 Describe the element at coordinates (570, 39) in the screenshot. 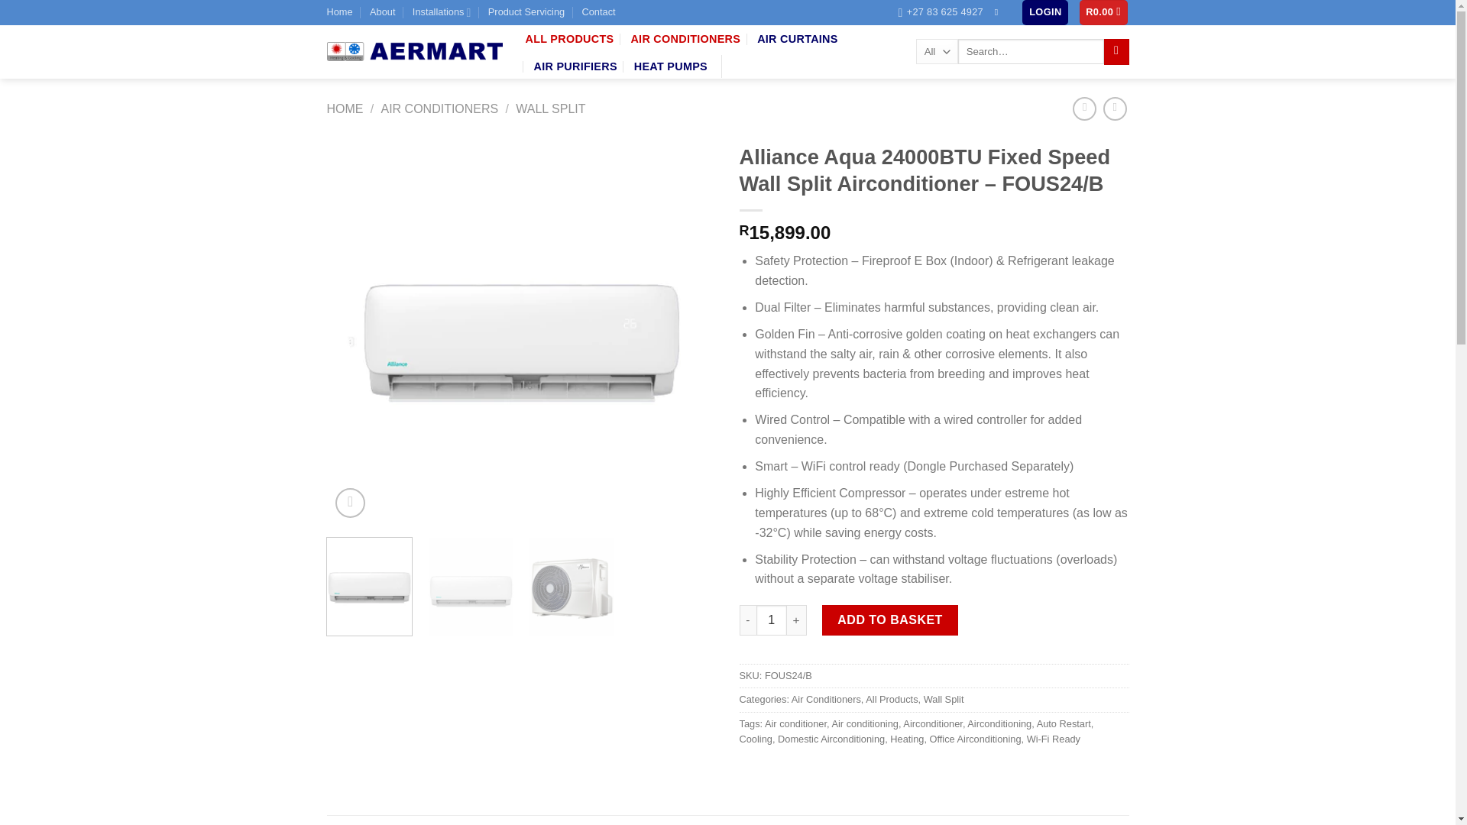

I see `ALL PRODUCTS` at that location.